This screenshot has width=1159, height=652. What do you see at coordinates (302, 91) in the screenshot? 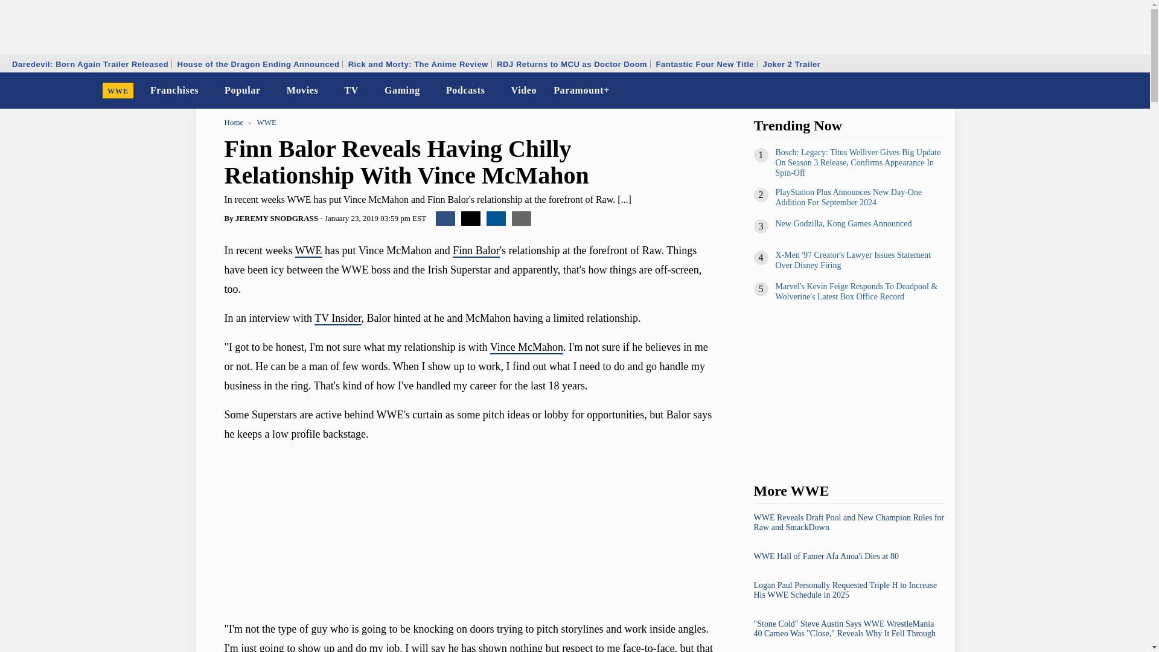
I see `Movies` at bounding box center [302, 91].